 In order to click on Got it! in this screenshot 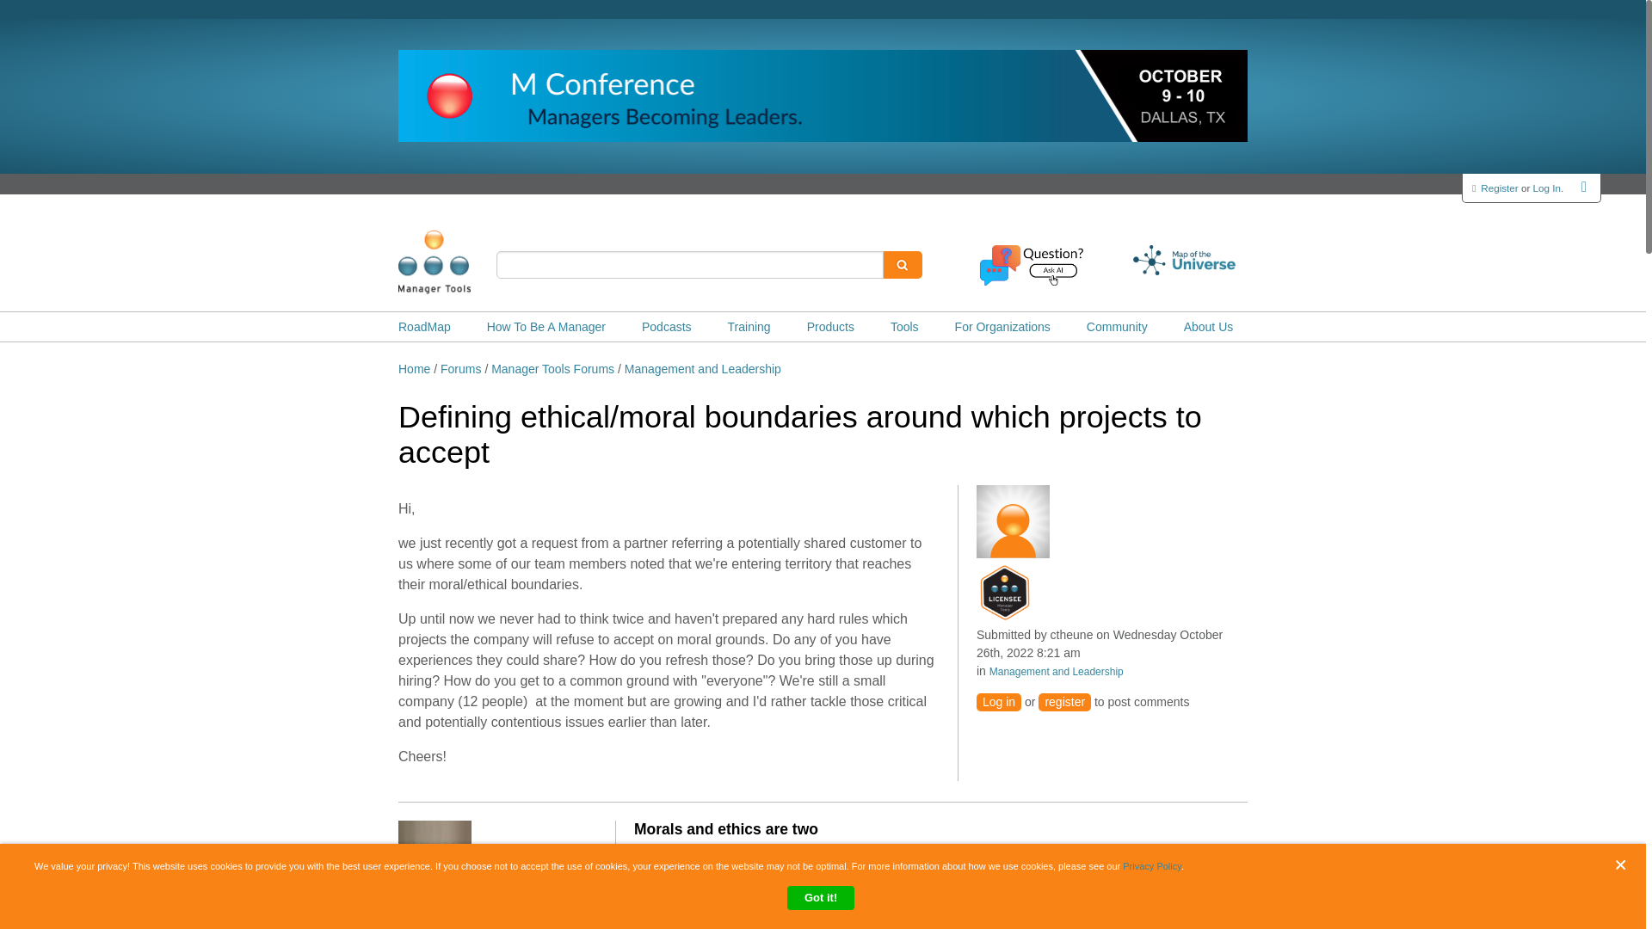, I will do `click(821, 898)`.